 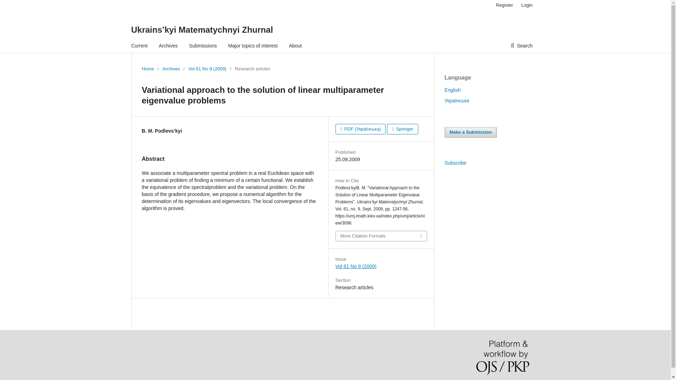 I want to click on Make a Submission, so click(x=470, y=132).